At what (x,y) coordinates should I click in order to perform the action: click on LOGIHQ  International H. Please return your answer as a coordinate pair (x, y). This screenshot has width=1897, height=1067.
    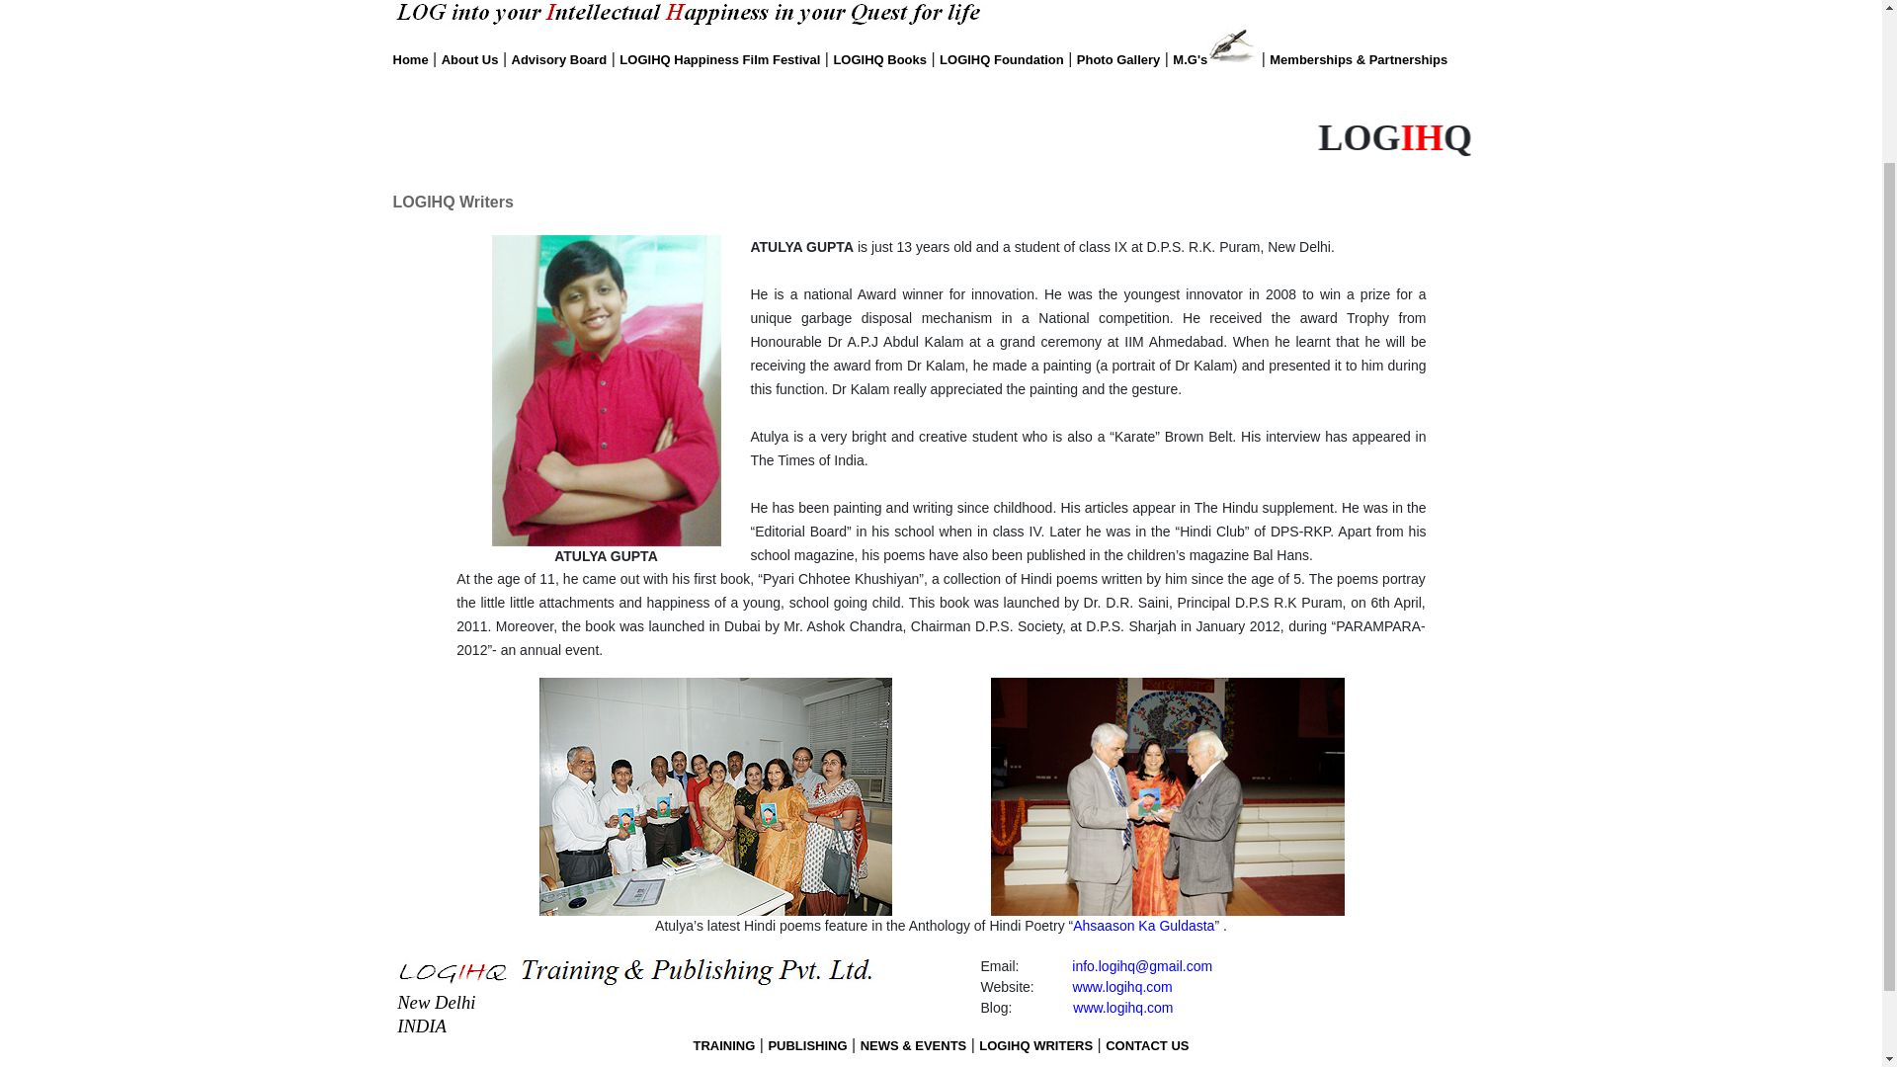
    Looking at the image, I should click on (941, 135).